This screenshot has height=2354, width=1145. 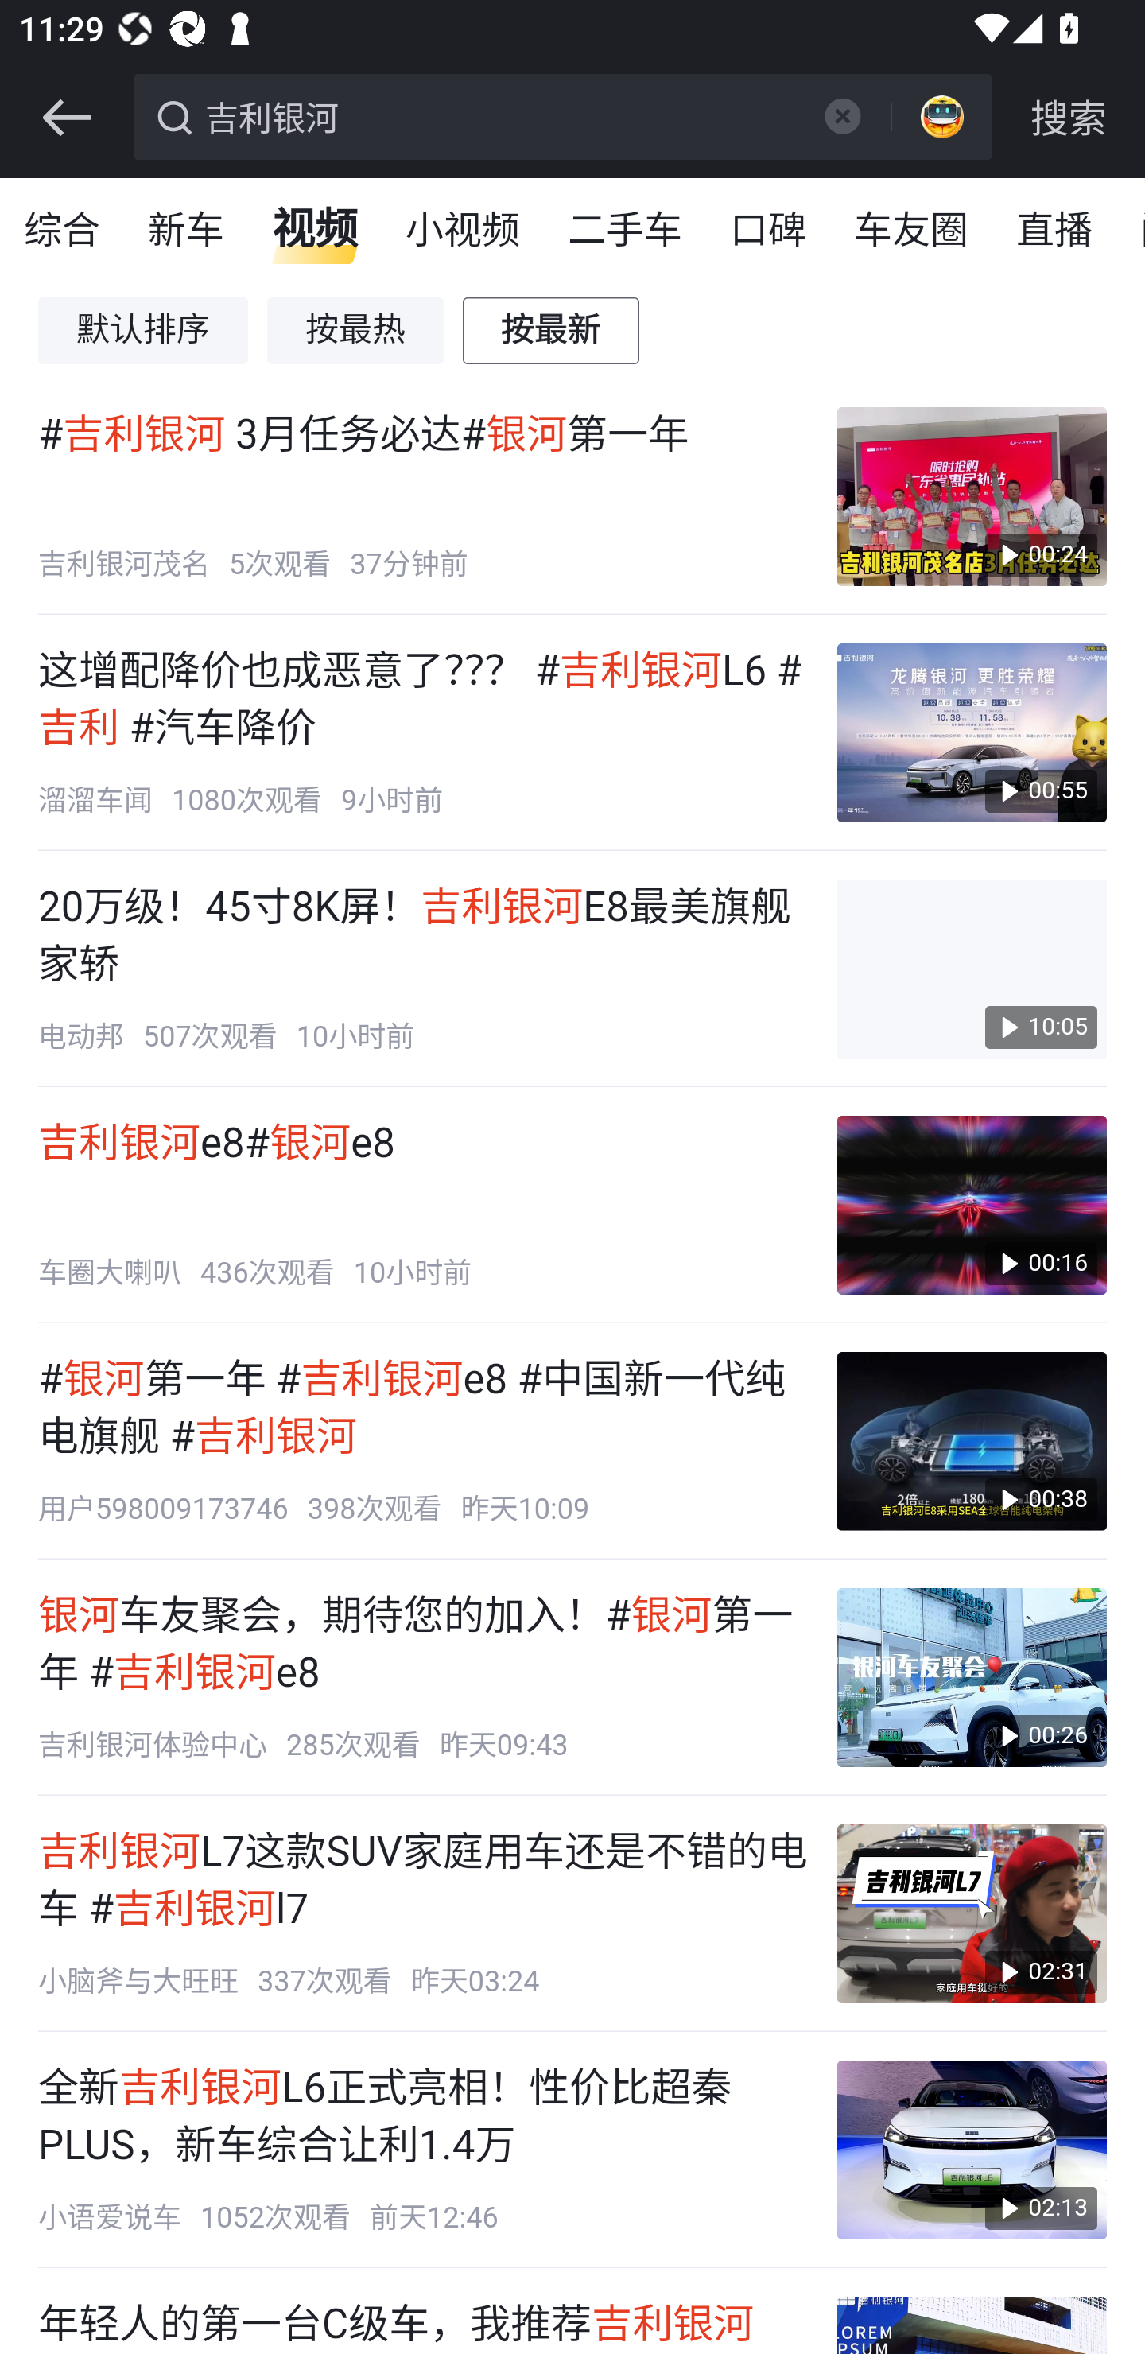 I want to click on 二手车, so click(x=627, y=231).